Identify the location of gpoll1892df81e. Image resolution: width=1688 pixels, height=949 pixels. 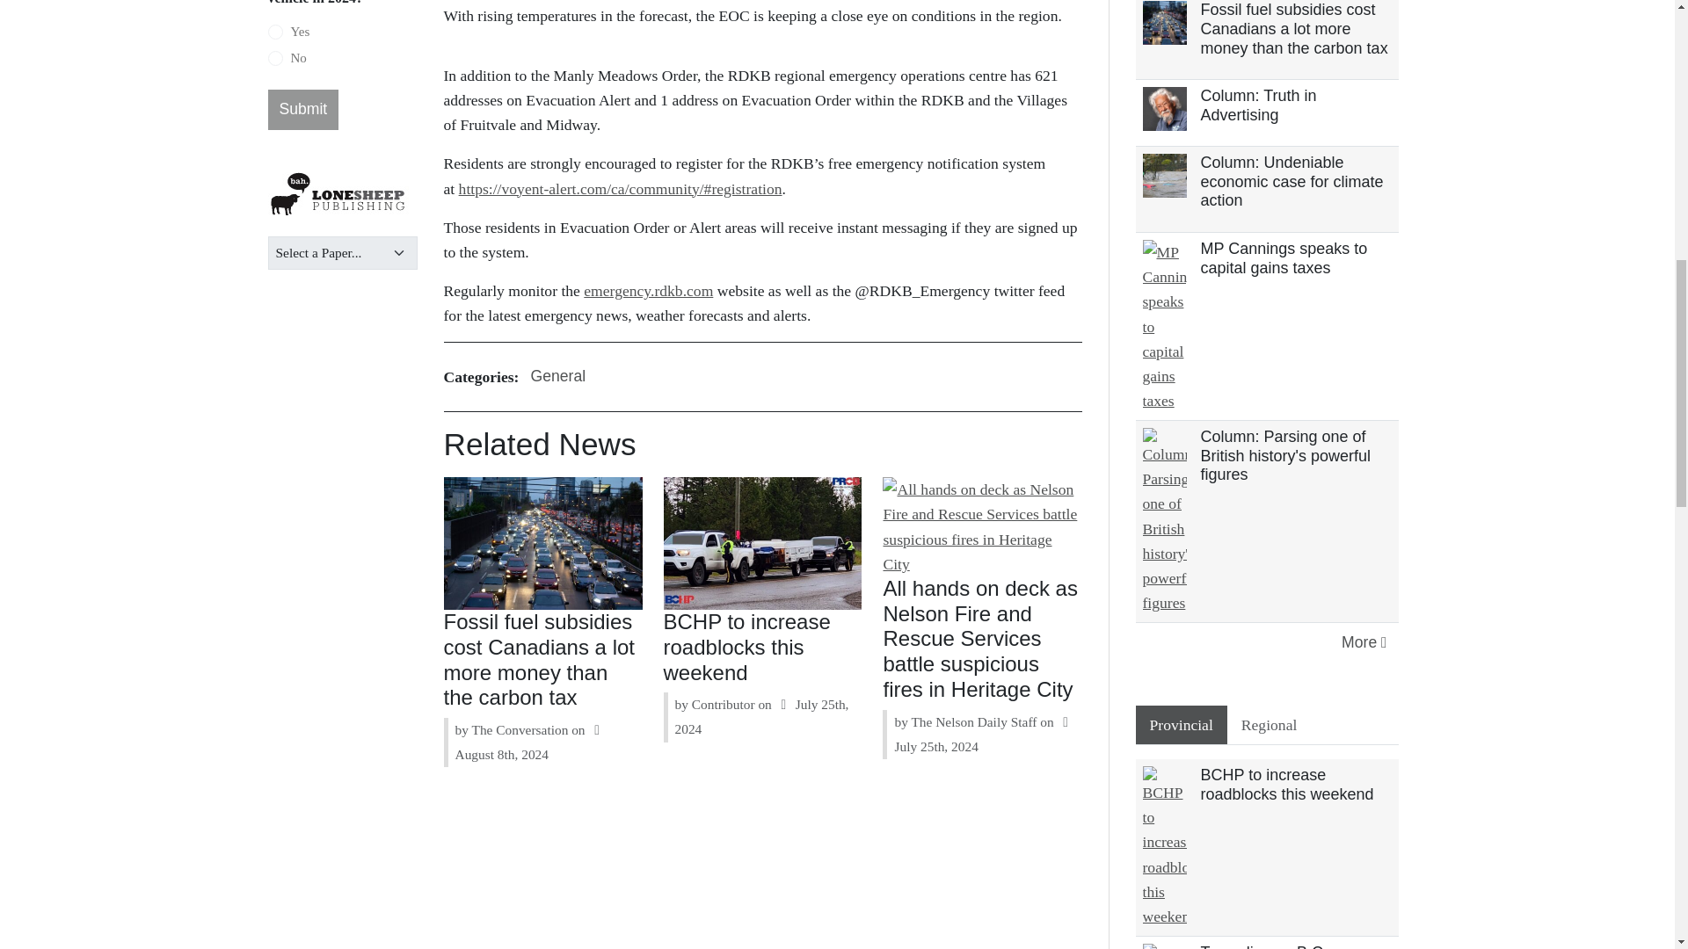
(274, 33).